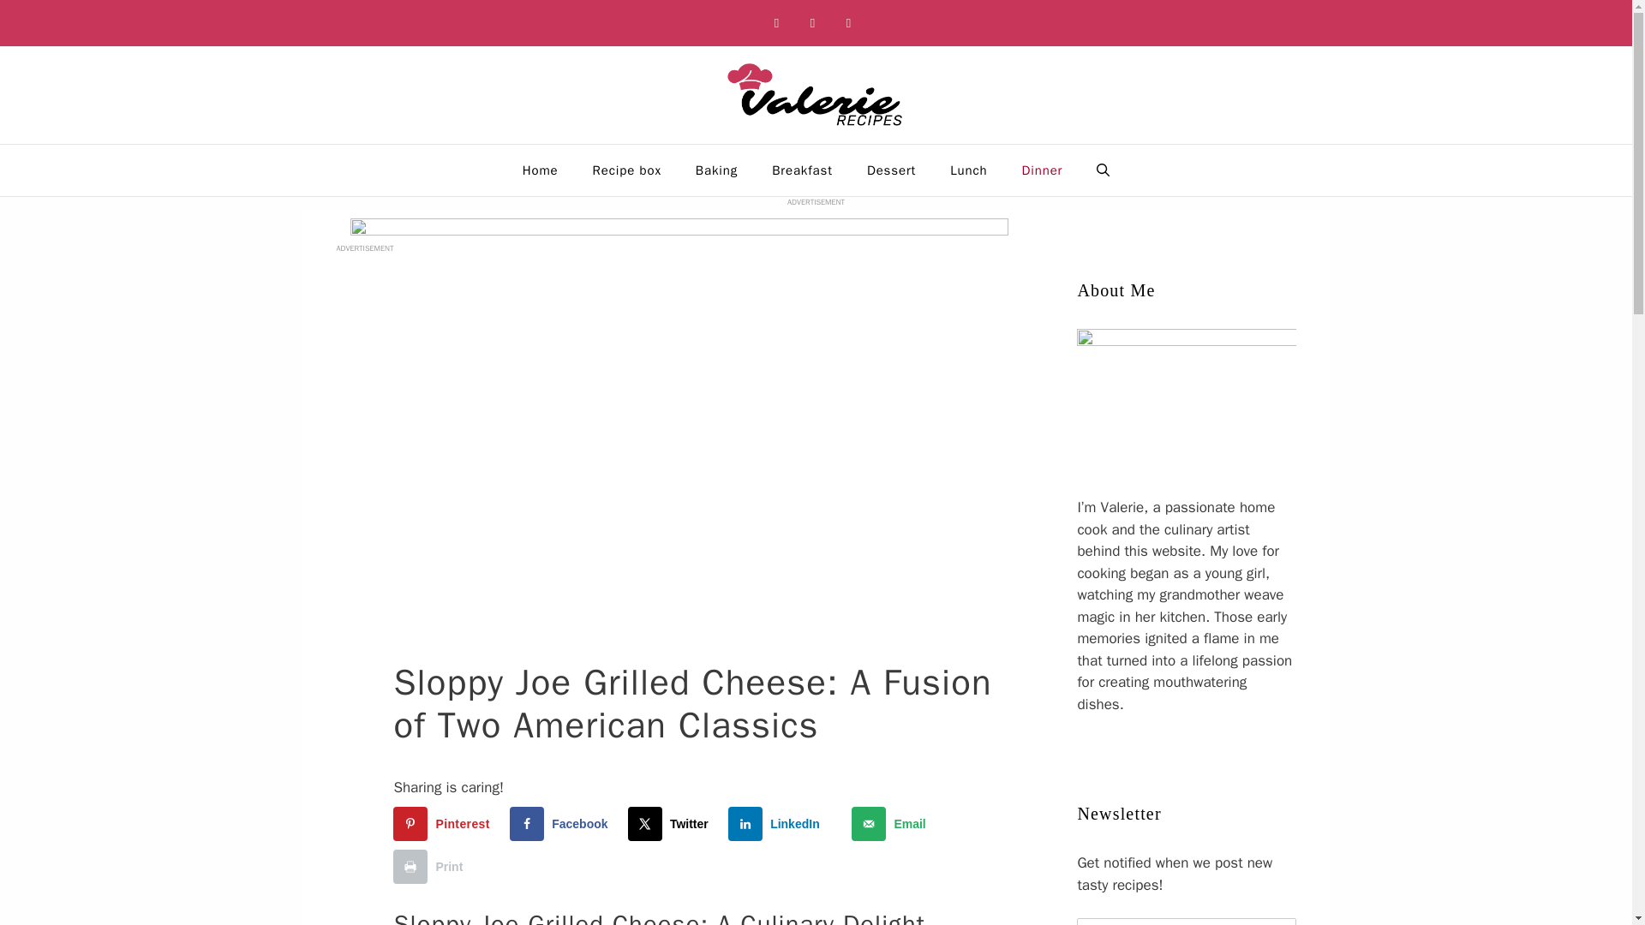 The width and height of the screenshot is (1645, 925). Describe the element at coordinates (1043, 170) in the screenshot. I see `Dinner` at that location.